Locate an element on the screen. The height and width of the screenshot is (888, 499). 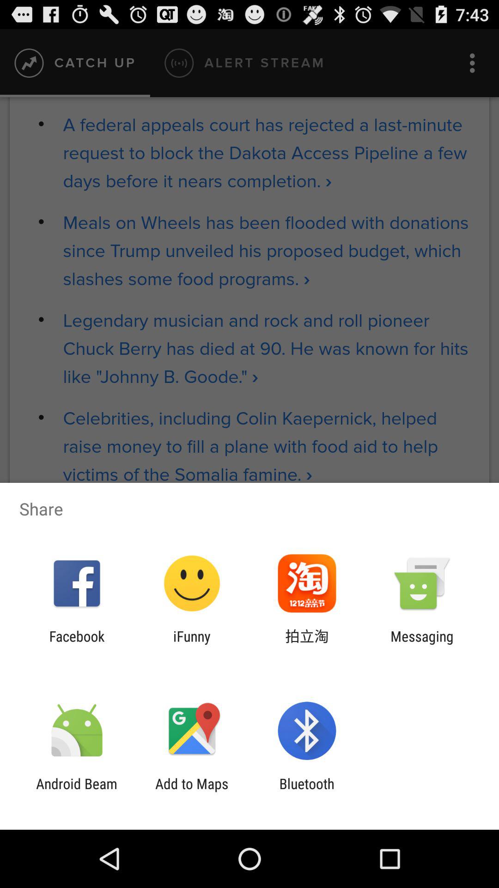
select the icon next to bluetooth icon is located at coordinates (192, 792).